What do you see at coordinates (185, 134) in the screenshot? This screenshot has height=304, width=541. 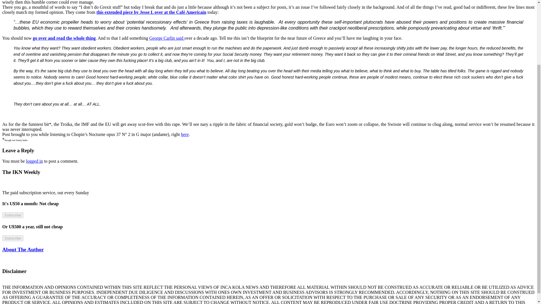 I see `here` at bounding box center [185, 134].